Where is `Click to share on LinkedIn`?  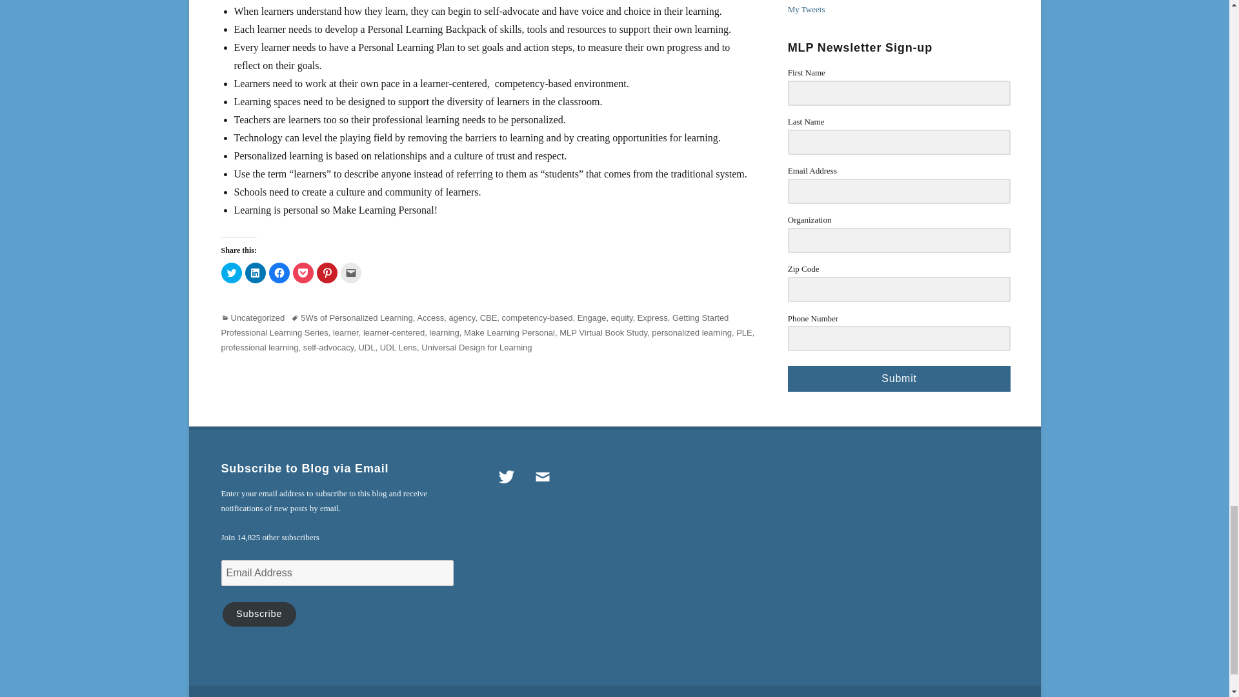 Click to share on LinkedIn is located at coordinates (256, 272).